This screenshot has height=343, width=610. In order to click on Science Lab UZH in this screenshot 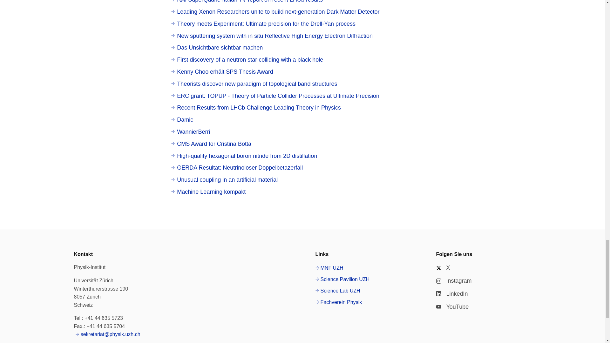, I will do `click(337, 291)`.